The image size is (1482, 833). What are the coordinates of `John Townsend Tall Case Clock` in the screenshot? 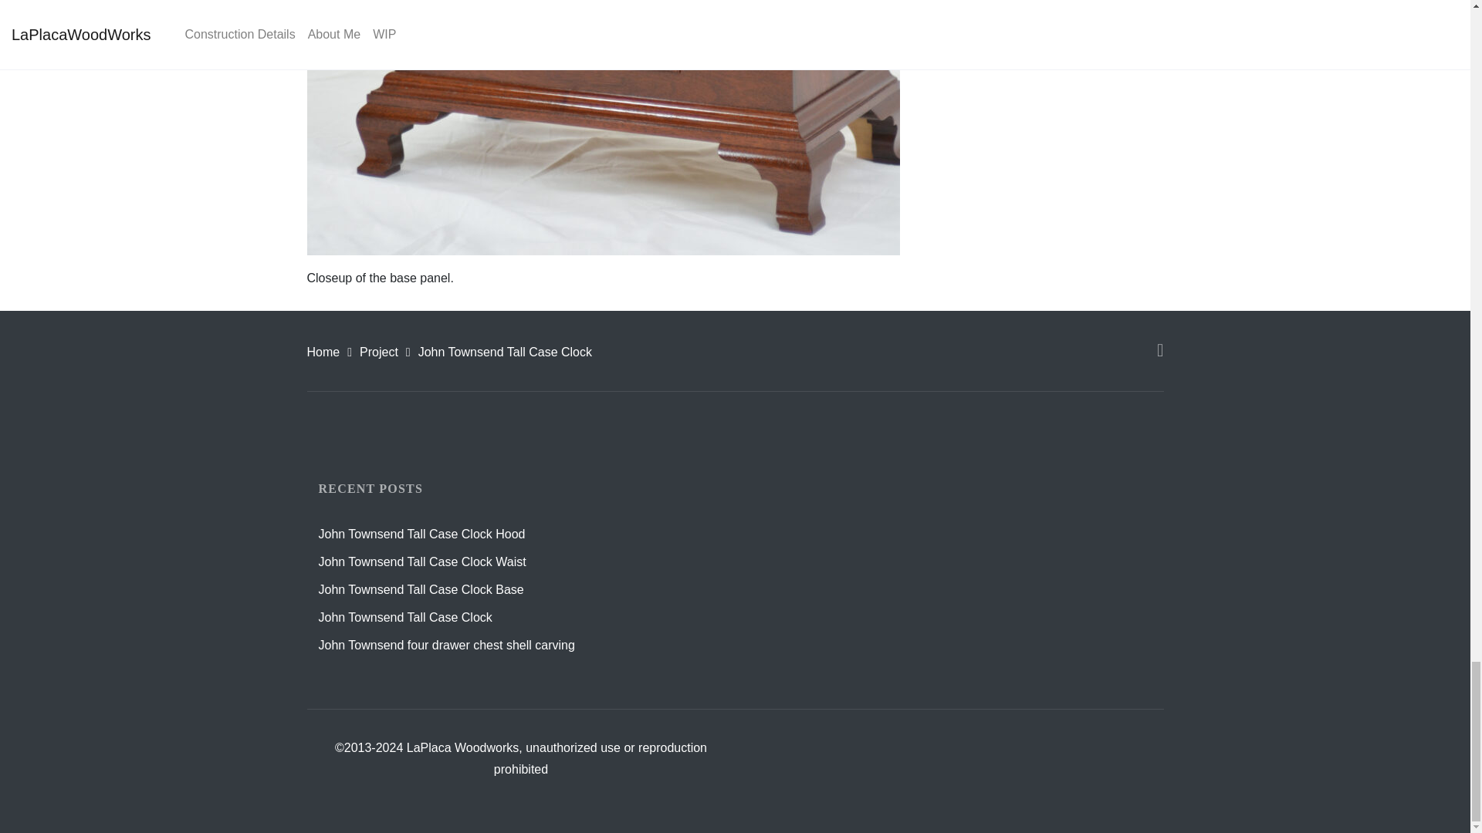 It's located at (404, 617).